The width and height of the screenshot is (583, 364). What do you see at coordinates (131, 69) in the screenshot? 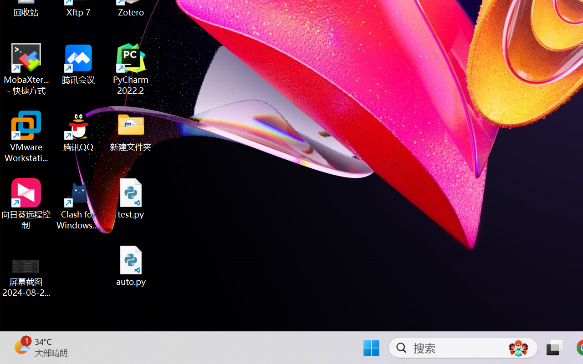
I see `PyCharm 2022.2` at bounding box center [131, 69].